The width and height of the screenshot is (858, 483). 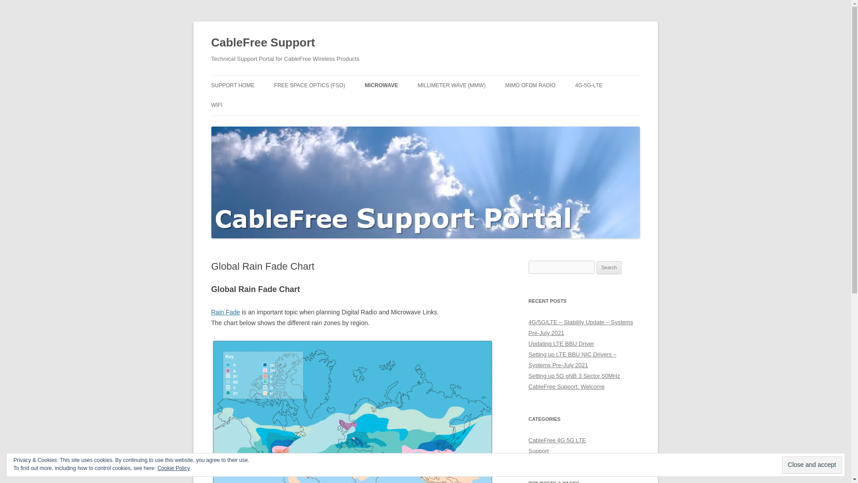 What do you see at coordinates (574, 376) in the screenshot?
I see `Setting up 5G gNB 3 Sector 50MHz` at bounding box center [574, 376].